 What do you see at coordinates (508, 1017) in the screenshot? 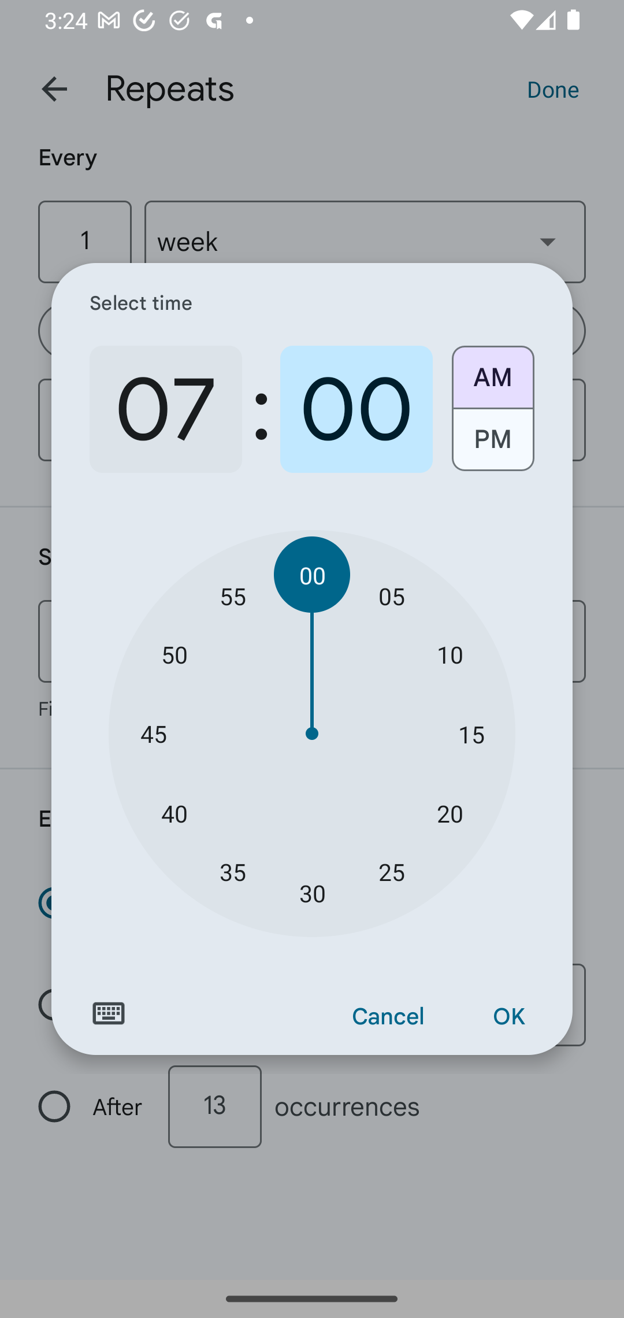
I see `OK` at bounding box center [508, 1017].